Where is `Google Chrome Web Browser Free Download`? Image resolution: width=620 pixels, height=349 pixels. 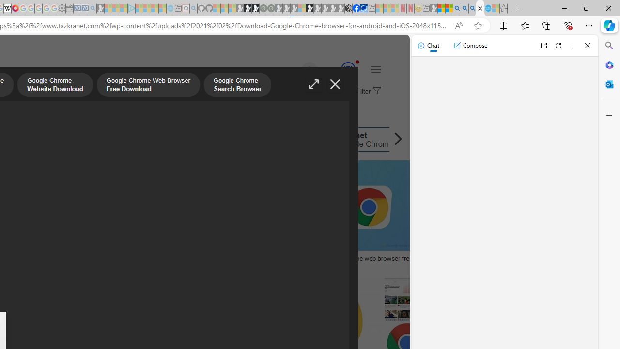 Google Chrome Web Browser Free Download is located at coordinates (148, 86).